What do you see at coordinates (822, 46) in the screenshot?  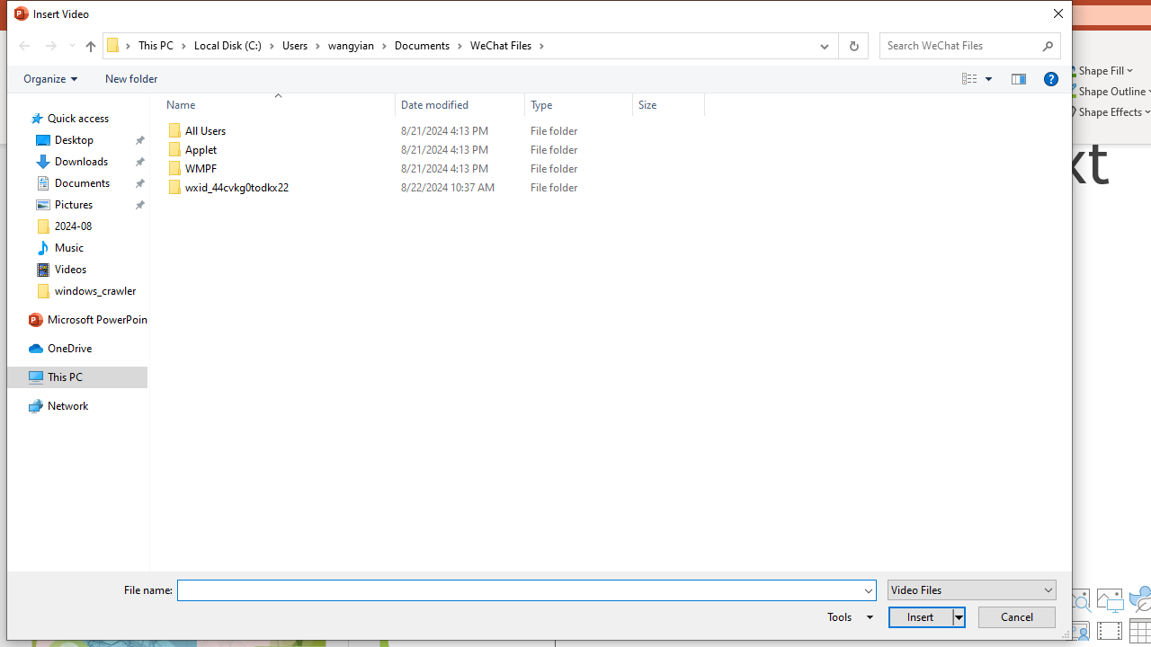 I see `Previous Locations` at bounding box center [822, 46].